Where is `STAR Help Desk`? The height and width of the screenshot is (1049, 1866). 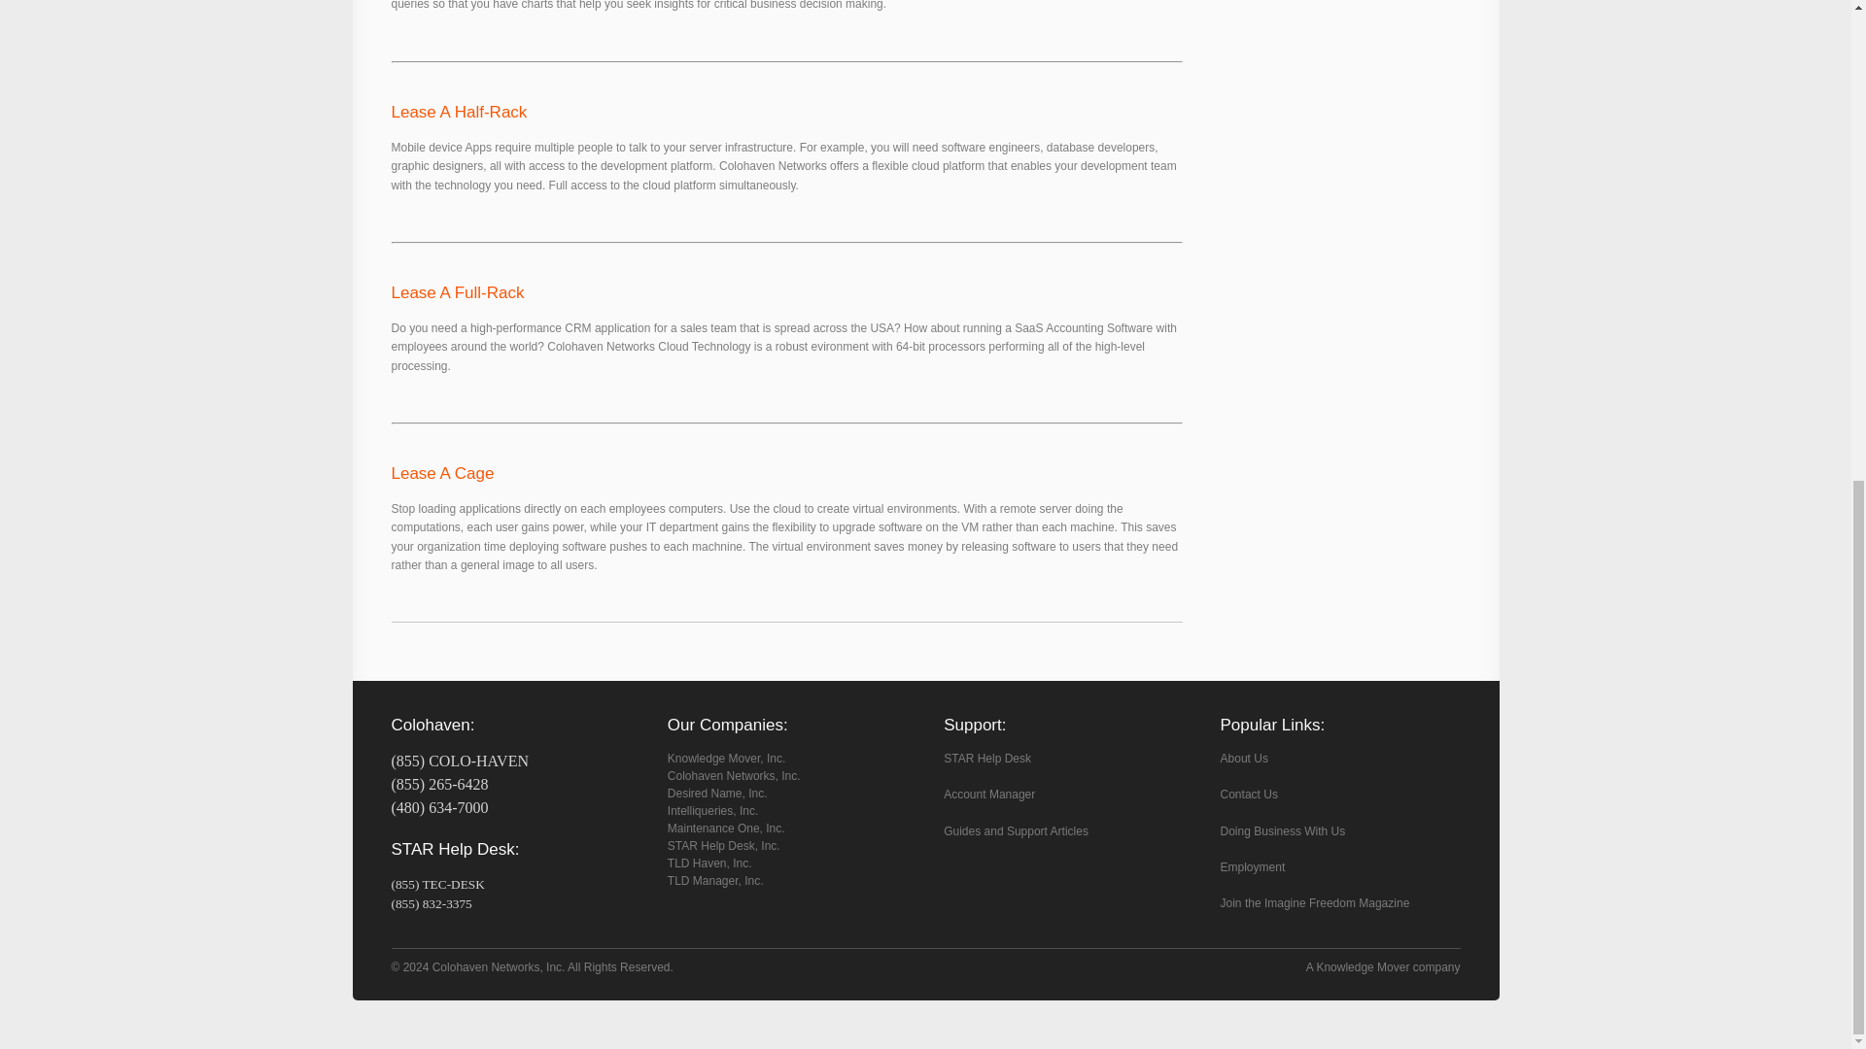 STAR Help Desk is located at coordinates (987, 759).